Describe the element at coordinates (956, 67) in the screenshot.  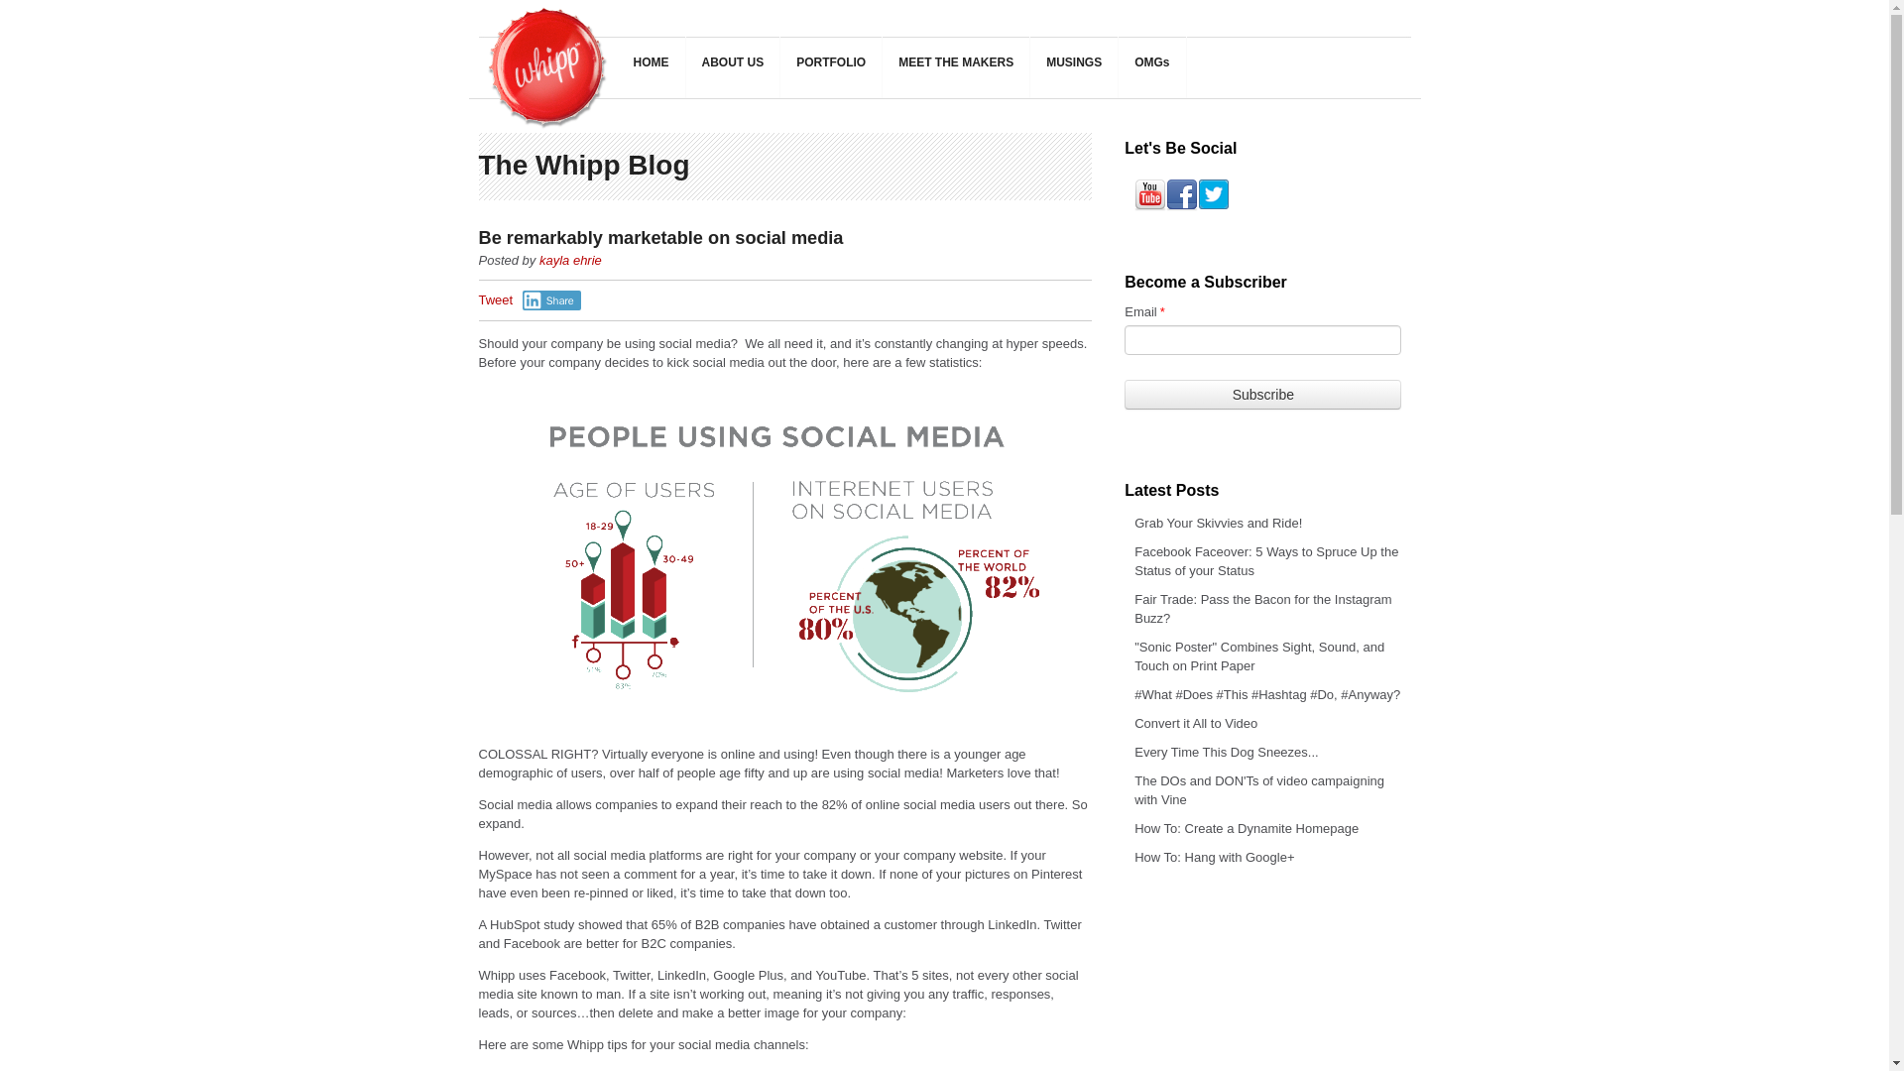
I see `MEET THE MAKERS` at that location.